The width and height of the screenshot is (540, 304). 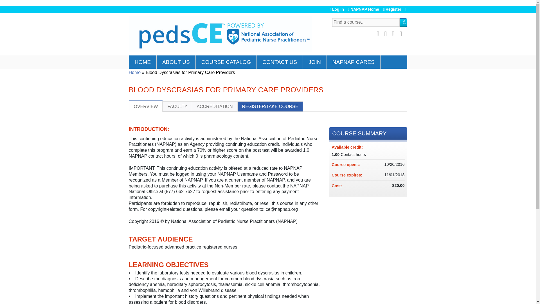 What do you see at coordinates (280, 62) in the screenshot?
I see `CONTACT US` at bounding box center [280, 62].